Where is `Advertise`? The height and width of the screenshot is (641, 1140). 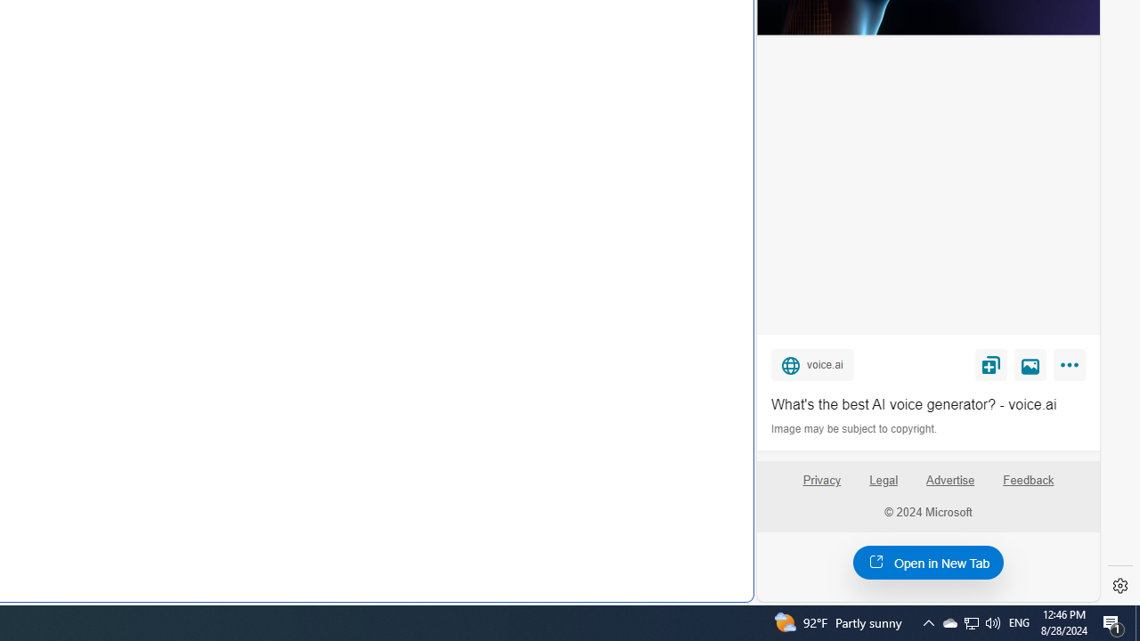
Advertise is located at coordinates (949, 481).